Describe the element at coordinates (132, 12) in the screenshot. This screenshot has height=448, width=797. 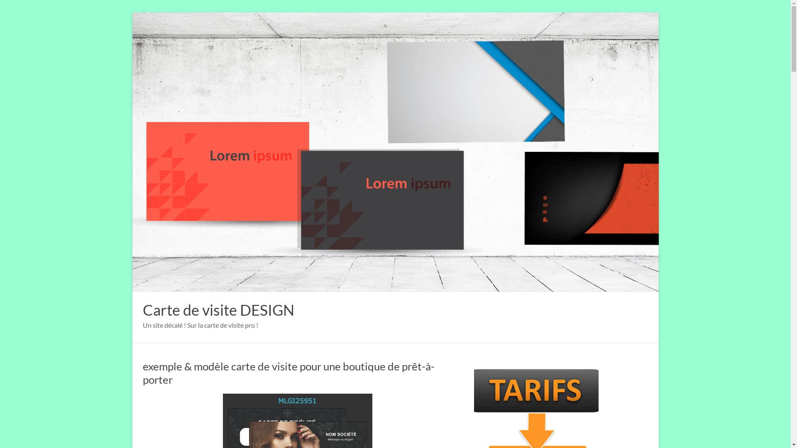
I see `Aller au contenu` at that location.